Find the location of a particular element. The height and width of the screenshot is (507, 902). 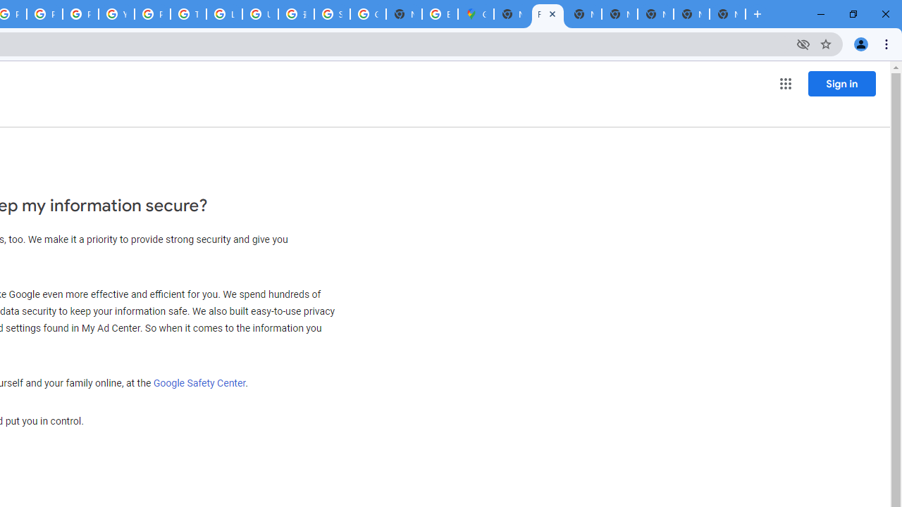

YouTube is located at coordinates (116, 14).